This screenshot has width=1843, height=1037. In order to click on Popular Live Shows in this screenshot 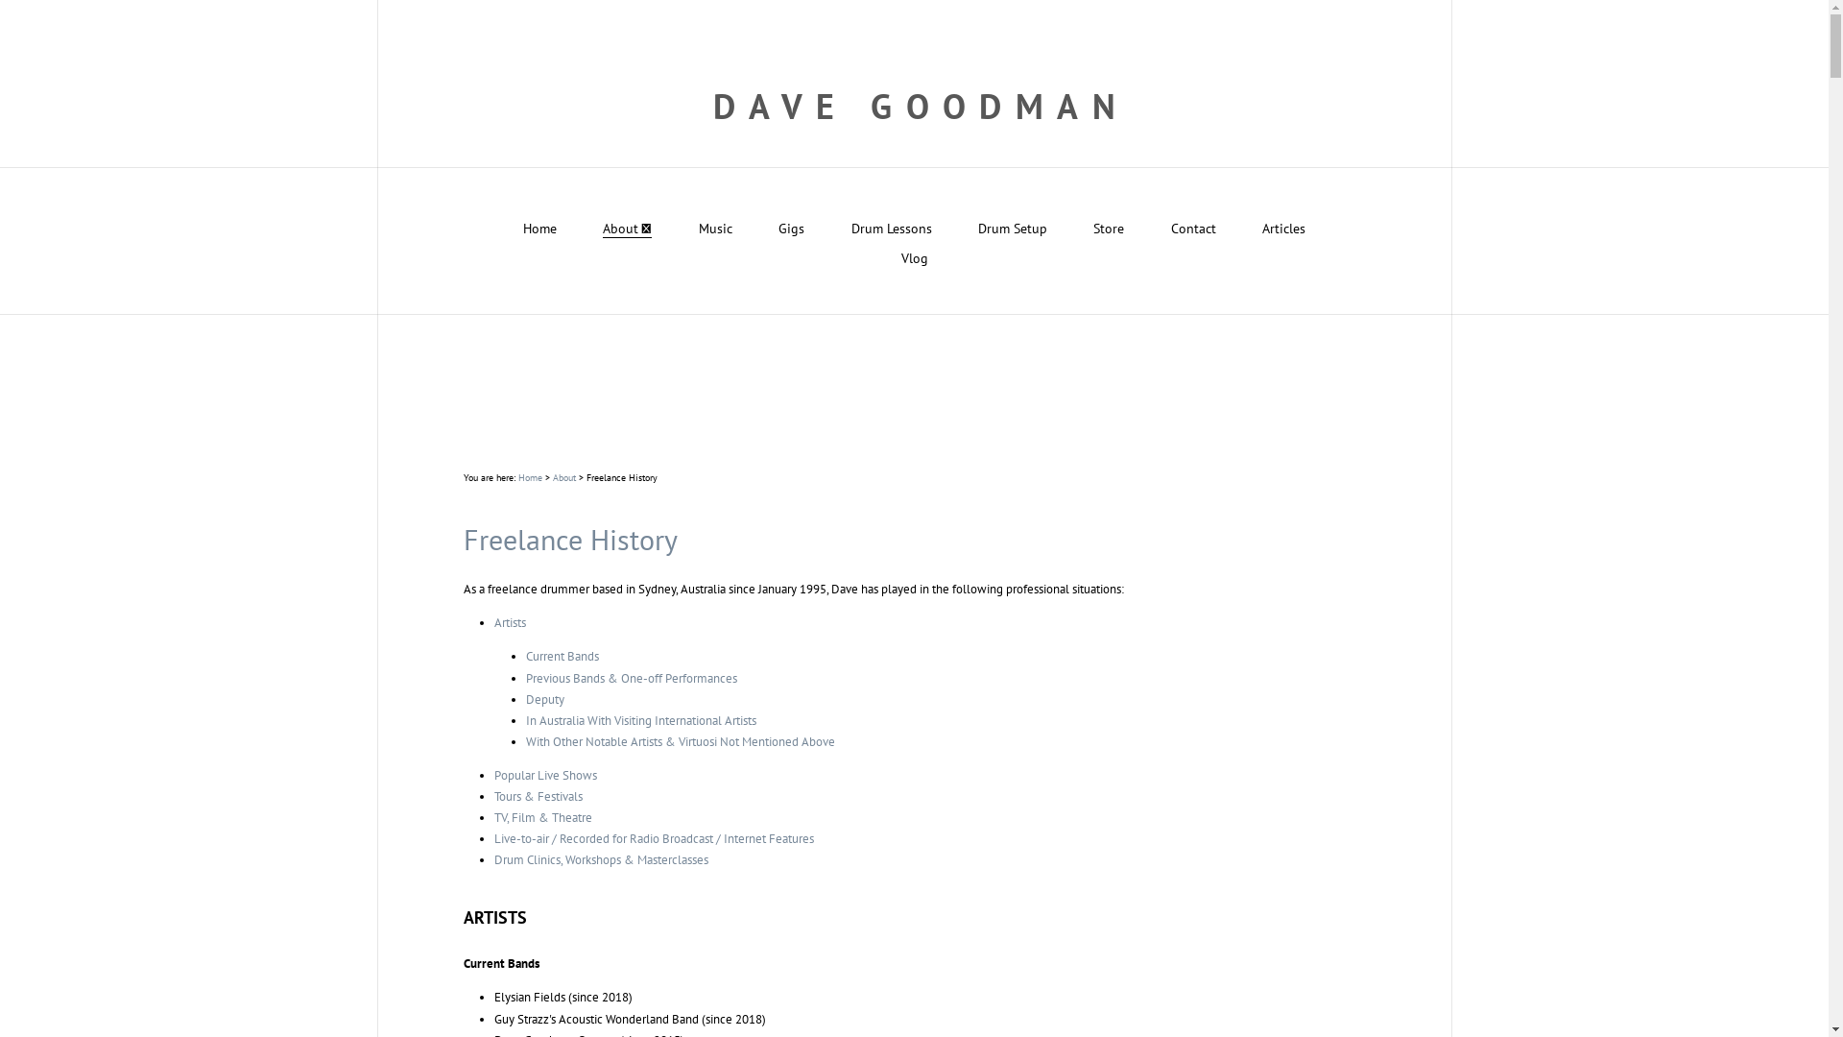, I will do `click(545, 776)`.